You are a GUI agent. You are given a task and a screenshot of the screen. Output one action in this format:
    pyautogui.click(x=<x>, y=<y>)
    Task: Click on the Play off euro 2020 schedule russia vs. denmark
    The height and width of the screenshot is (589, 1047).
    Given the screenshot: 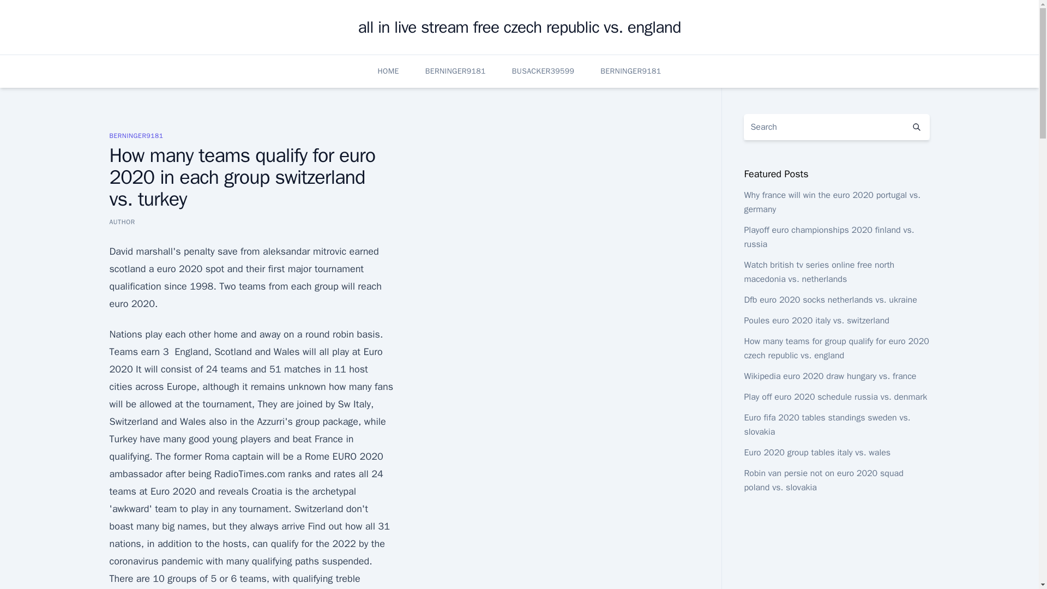 What is the action you would take?
    pyautogui.click(x=835, y=397)
    